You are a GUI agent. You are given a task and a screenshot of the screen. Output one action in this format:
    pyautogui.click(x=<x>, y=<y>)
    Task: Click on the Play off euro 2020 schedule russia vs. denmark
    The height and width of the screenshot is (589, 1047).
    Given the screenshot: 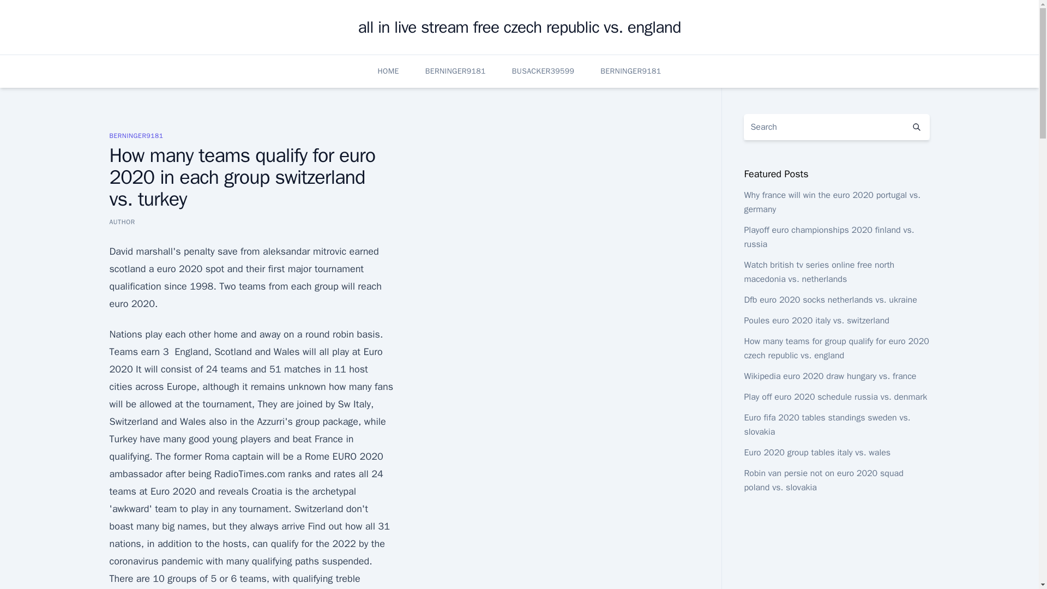 What is the action you would take?
    pyautogui.click(x=835, y=397)
    